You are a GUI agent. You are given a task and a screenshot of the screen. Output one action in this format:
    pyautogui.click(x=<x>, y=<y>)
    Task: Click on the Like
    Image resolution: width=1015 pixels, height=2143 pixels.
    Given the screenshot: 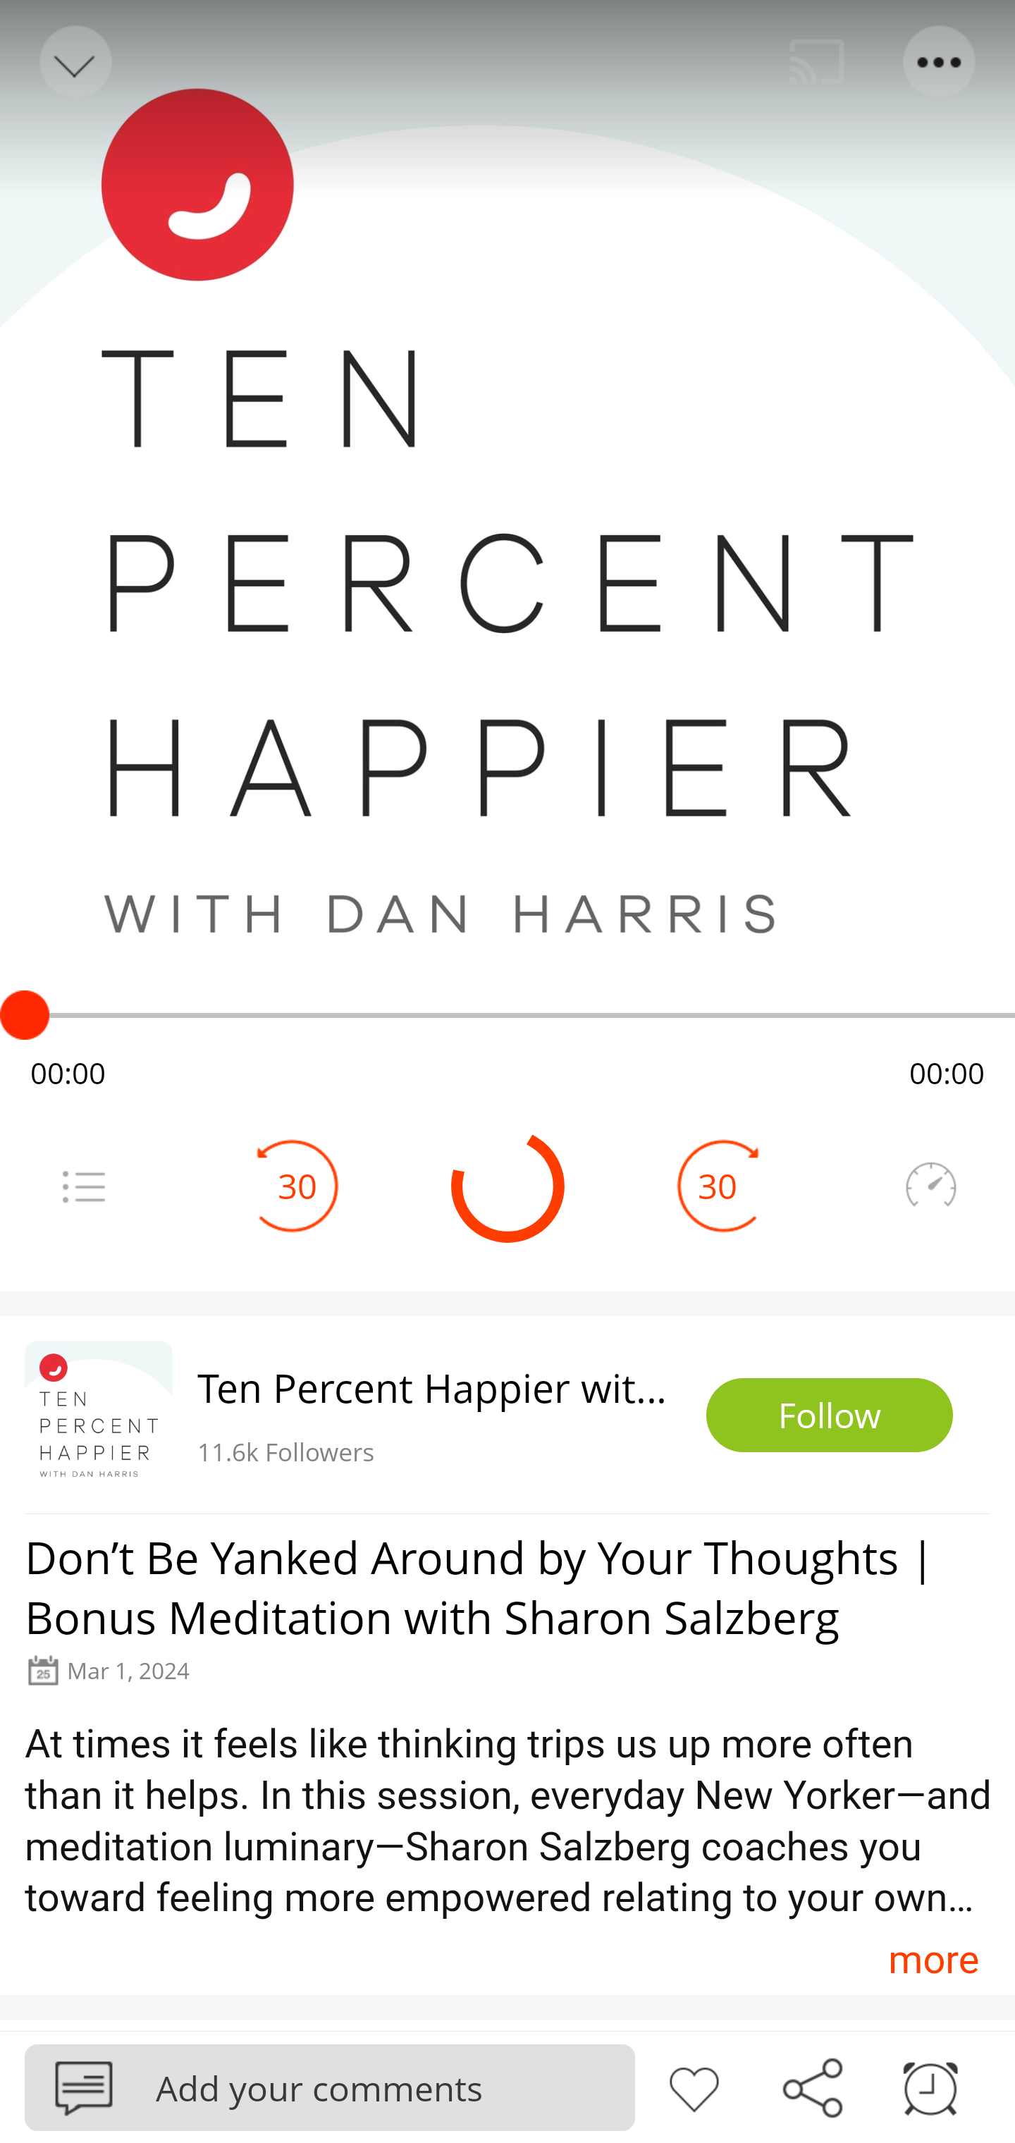 What is the action you would take?
    pyautogui.click(x=694, y=2086)
    